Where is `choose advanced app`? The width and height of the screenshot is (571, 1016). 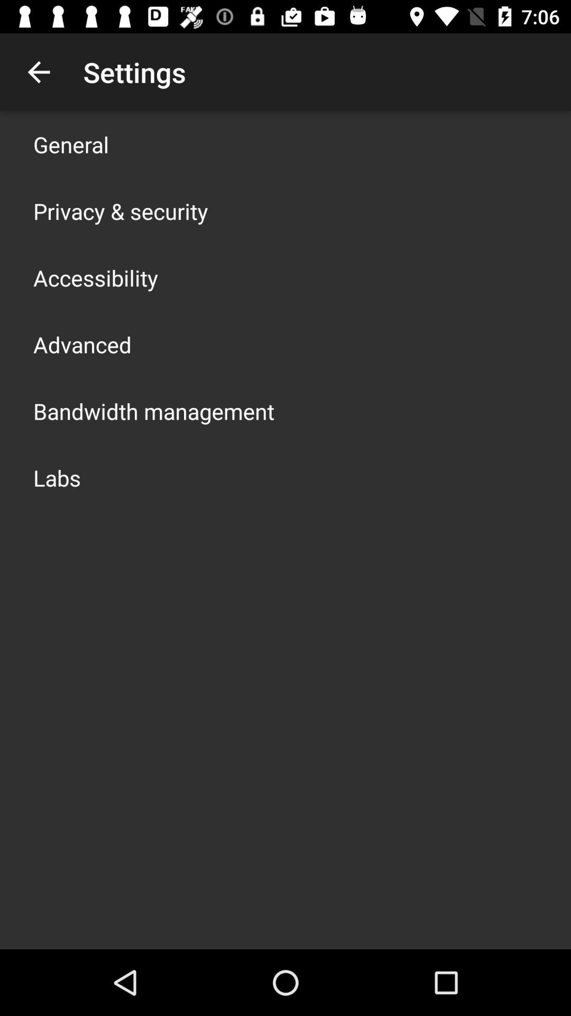 choose advanced app is located at coordinates (82, 344).